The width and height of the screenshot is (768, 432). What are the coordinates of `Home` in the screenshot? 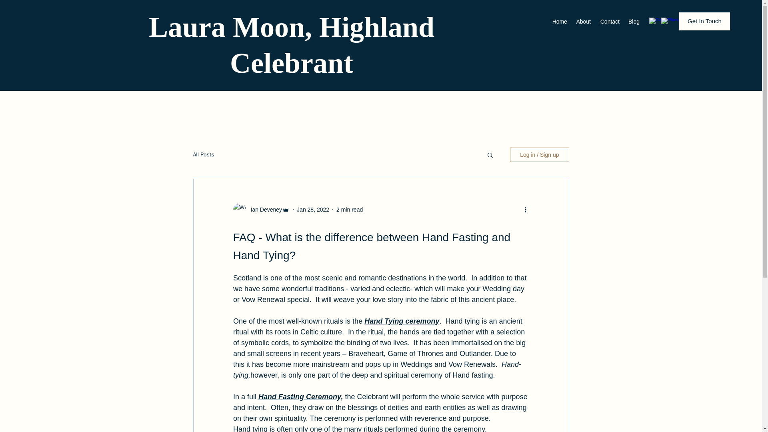 It's located at (559, 22).